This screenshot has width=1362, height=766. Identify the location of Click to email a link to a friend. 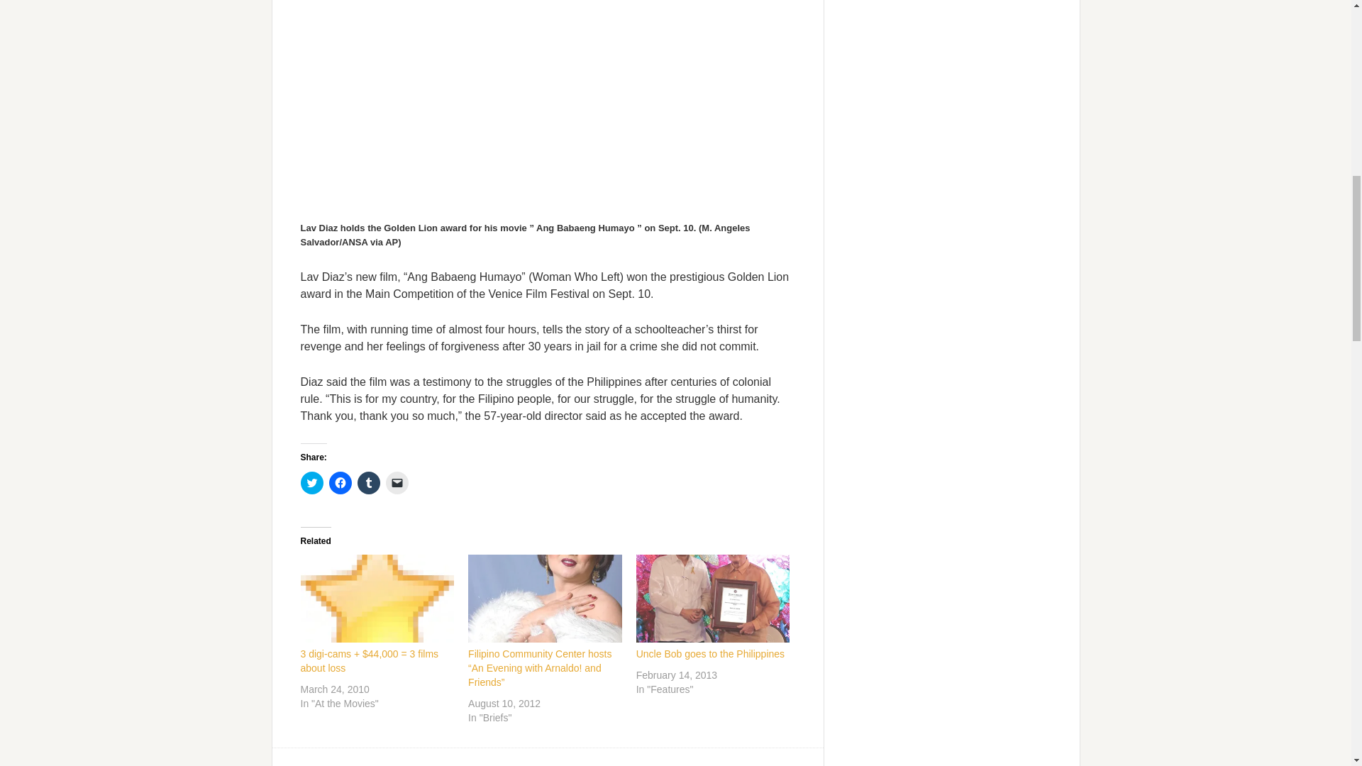
(397, 482).